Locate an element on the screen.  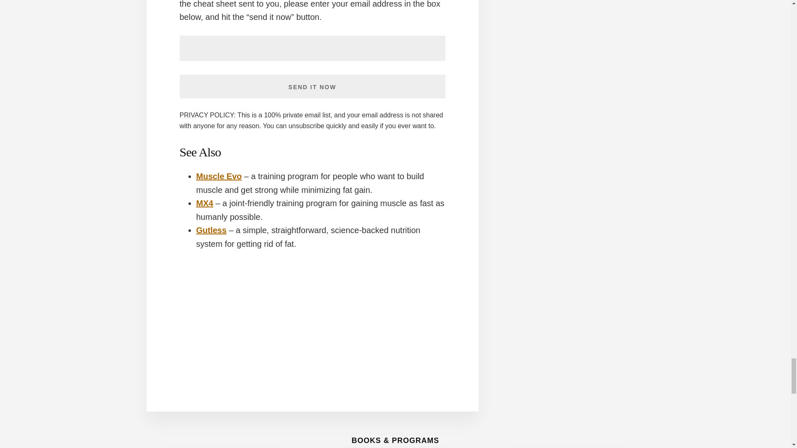
MX4 is located at coordinates (204, 203).